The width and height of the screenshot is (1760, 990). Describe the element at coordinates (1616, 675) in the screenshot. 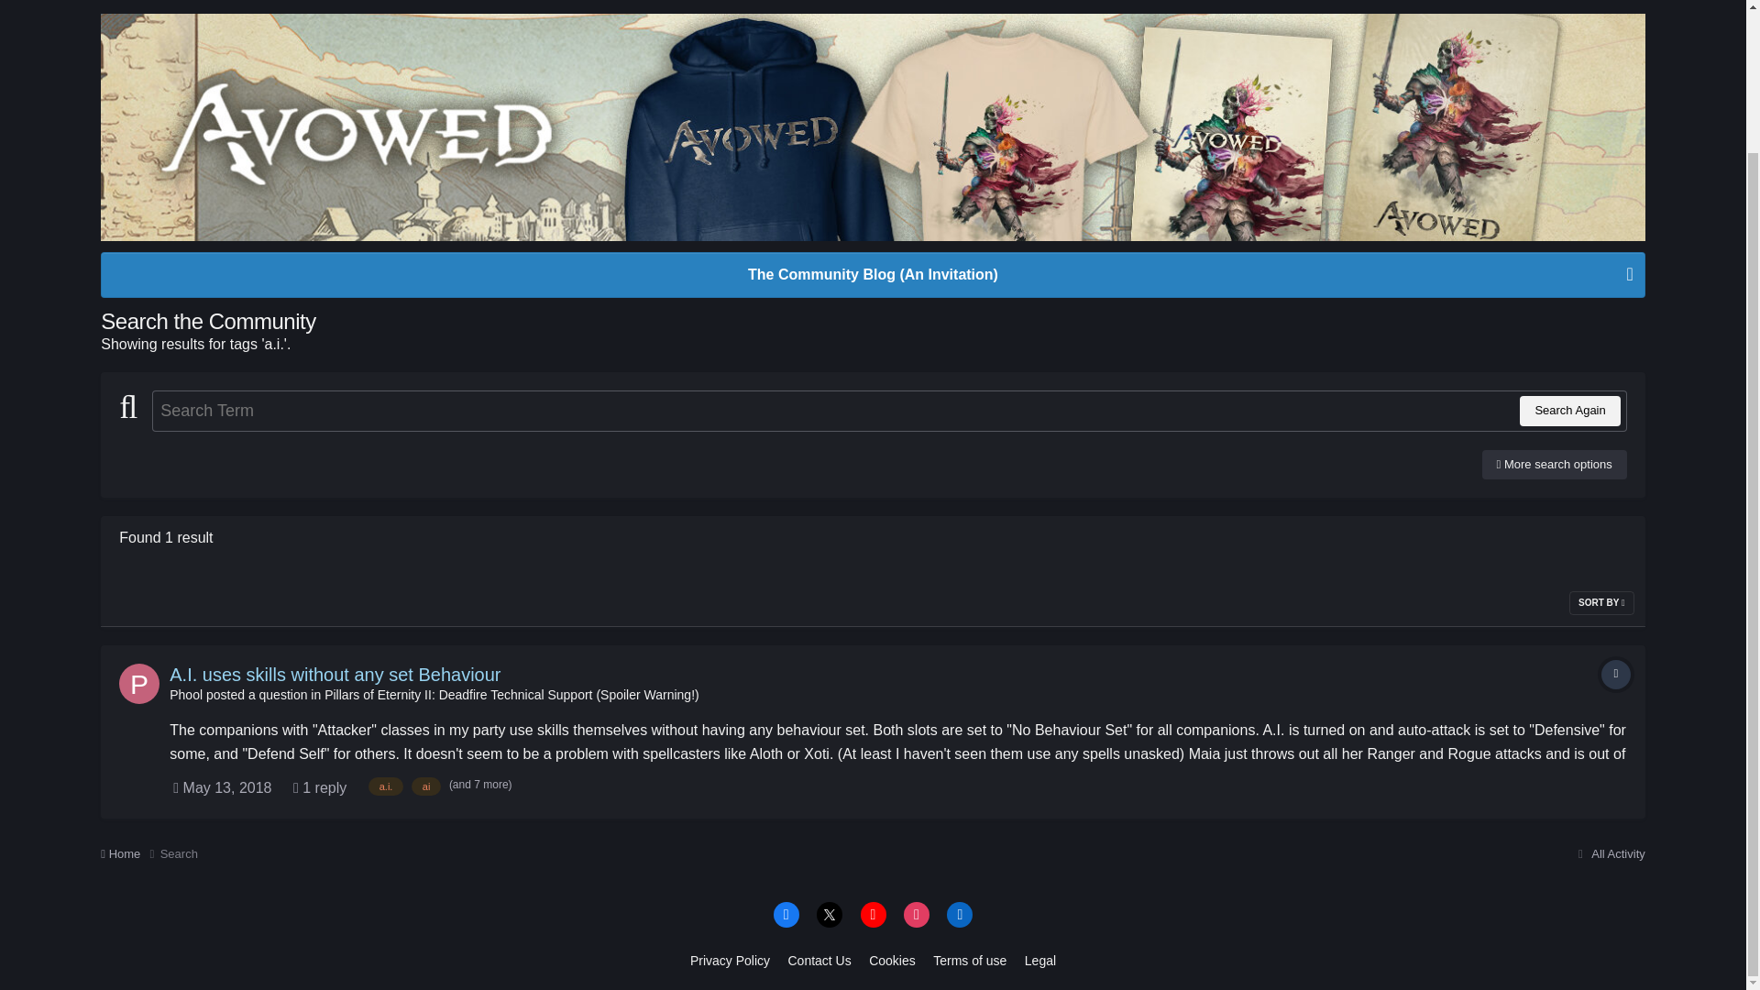

I see `Topic` at that location.